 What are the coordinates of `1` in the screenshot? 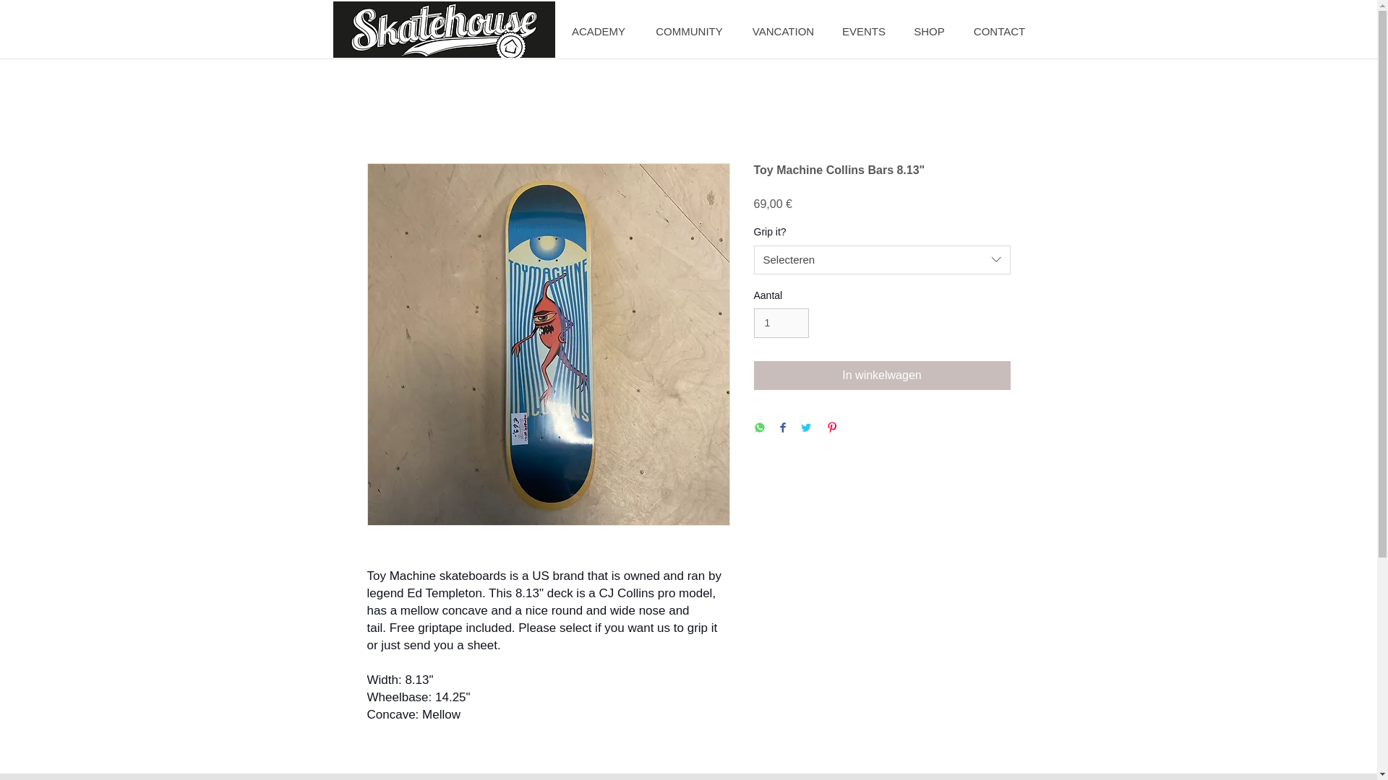 It's located at (781, 322).